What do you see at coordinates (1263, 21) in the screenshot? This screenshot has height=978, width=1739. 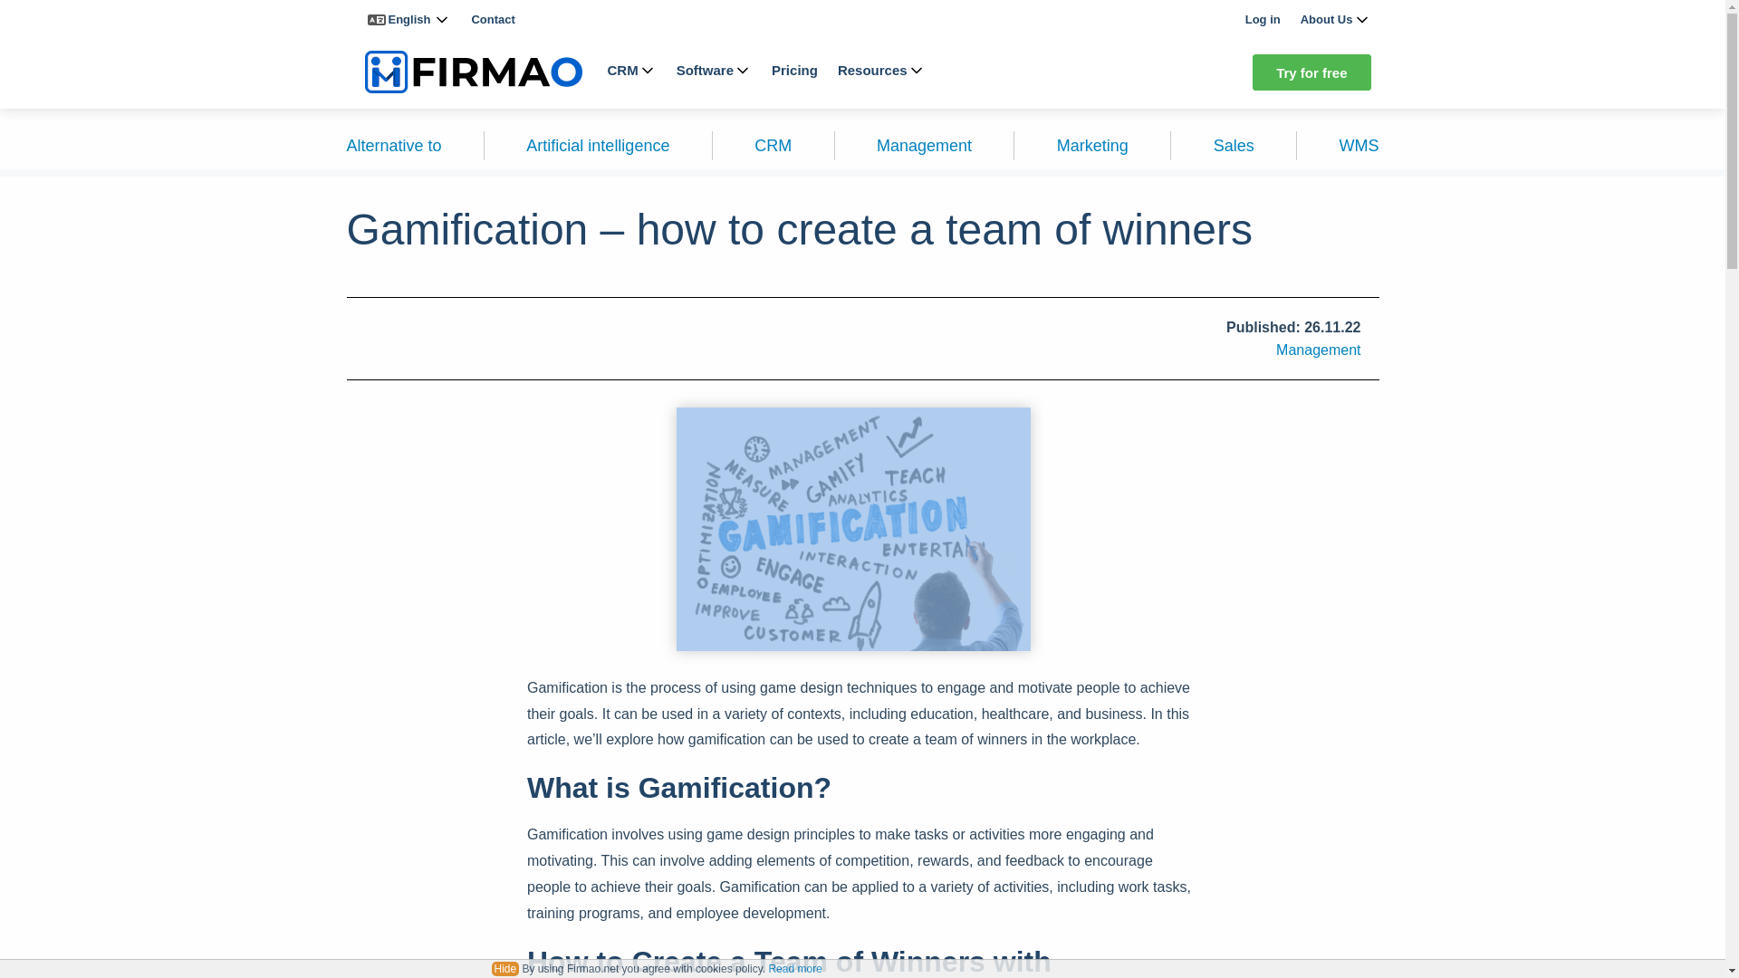 I see `Log in` at bounding box center [1263, 21].